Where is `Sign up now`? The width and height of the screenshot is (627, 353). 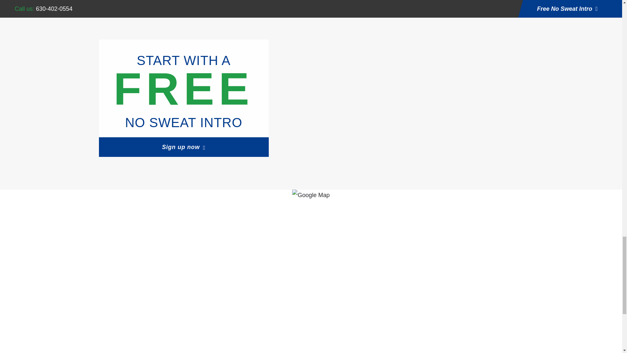 Sign up now is located at coordinates (183, 147).